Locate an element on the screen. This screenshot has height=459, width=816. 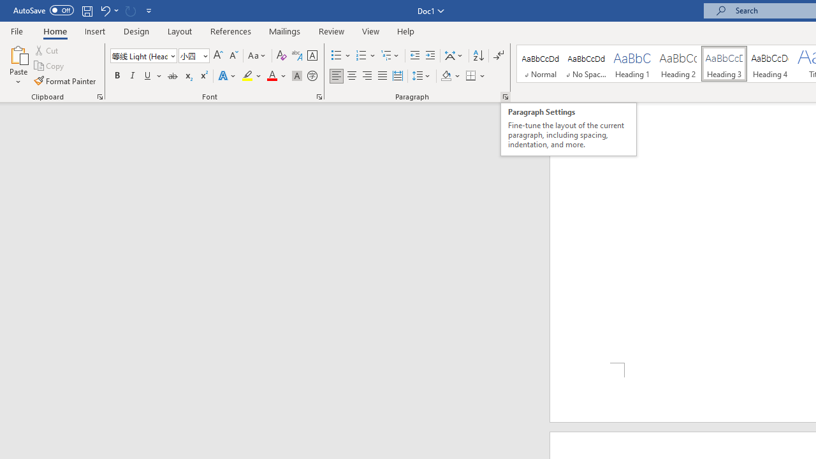
Text Highlight Color Yellow is located at coordinates (247, 76).